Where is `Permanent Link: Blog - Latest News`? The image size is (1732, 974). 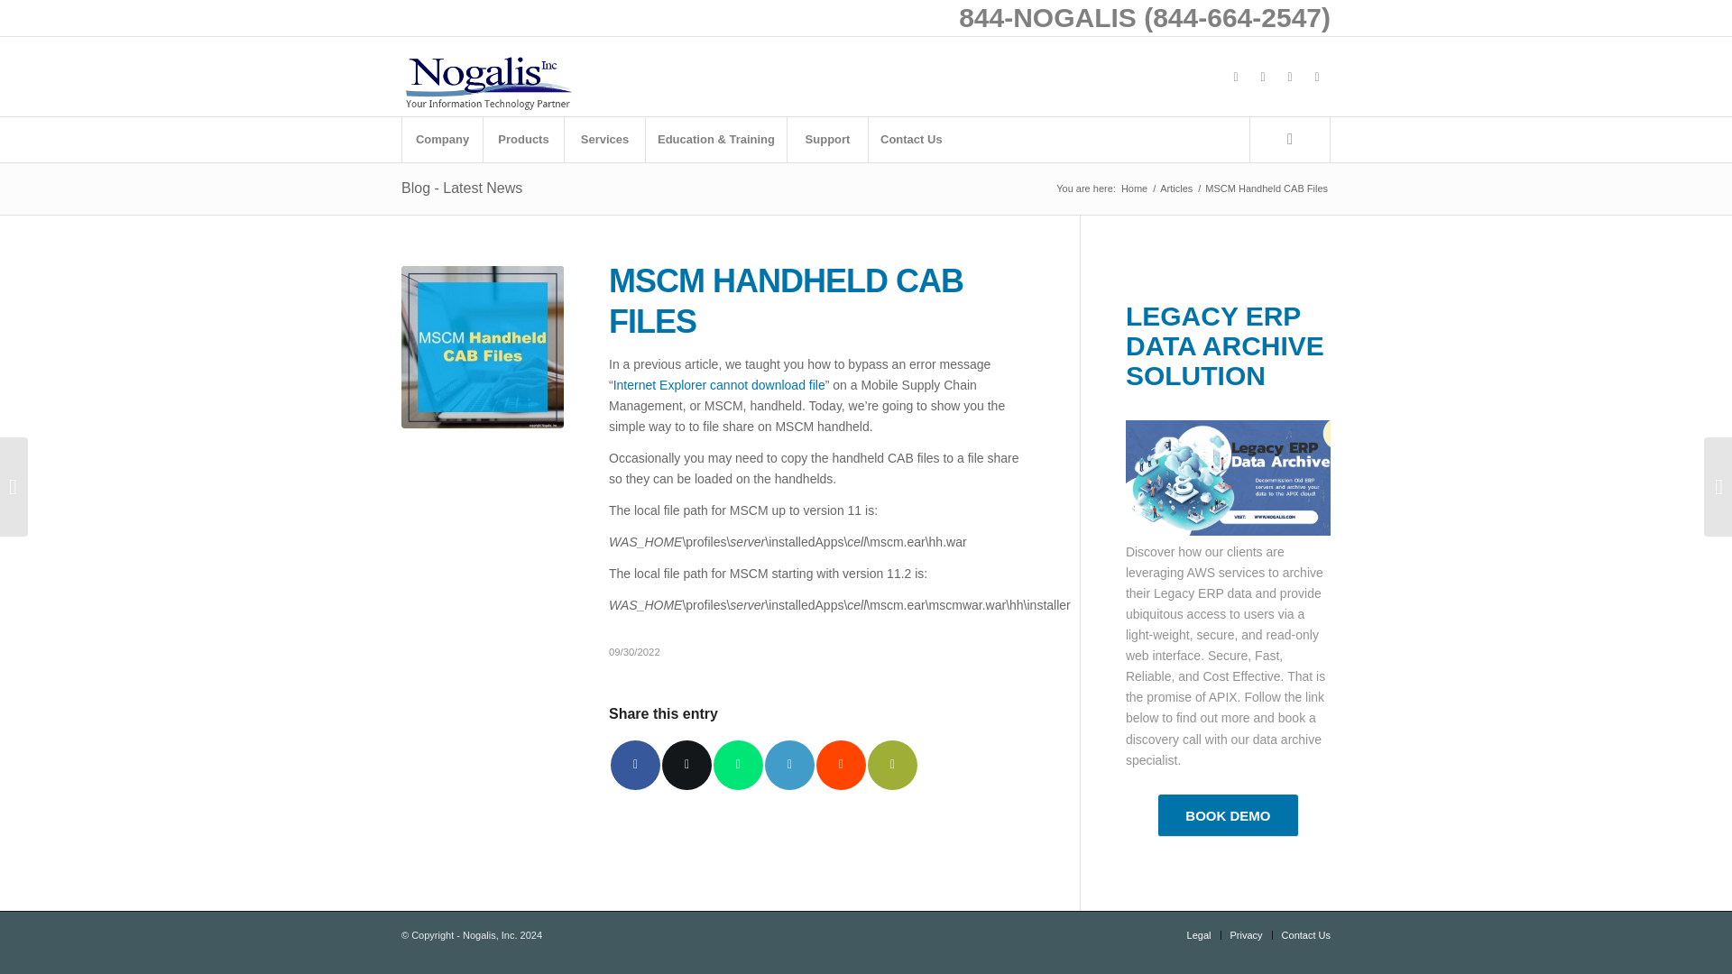
Permanent Link: Blog - Latest News is located at coordinates (462, 188).